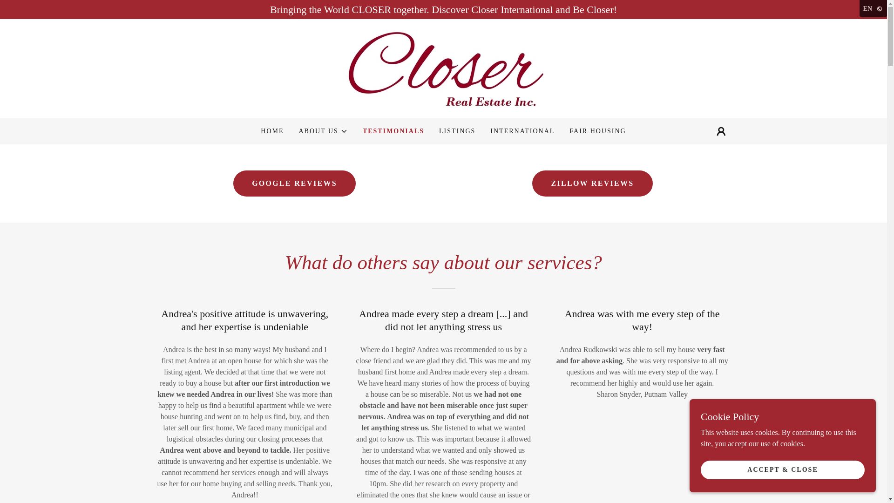 This screenshot has width=894, height=503. What do you see at coordinates (457, 131) in the screenshot?
I see `LISTINGS` at bounding box center [457, 131].